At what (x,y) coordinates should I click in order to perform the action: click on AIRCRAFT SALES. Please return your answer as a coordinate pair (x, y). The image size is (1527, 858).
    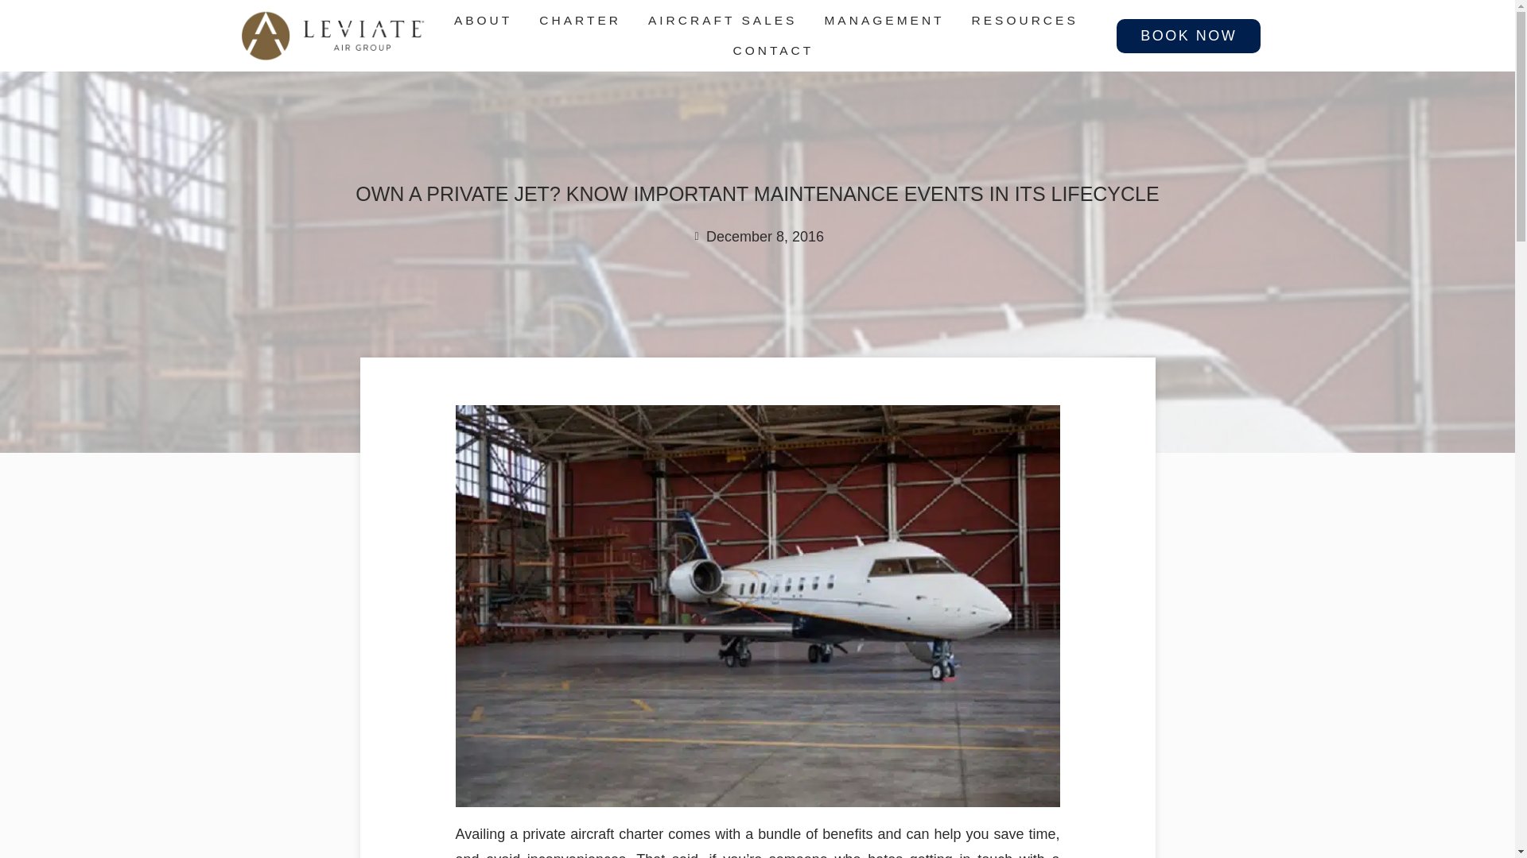
    Looking at the image, I should click on (725, 21).